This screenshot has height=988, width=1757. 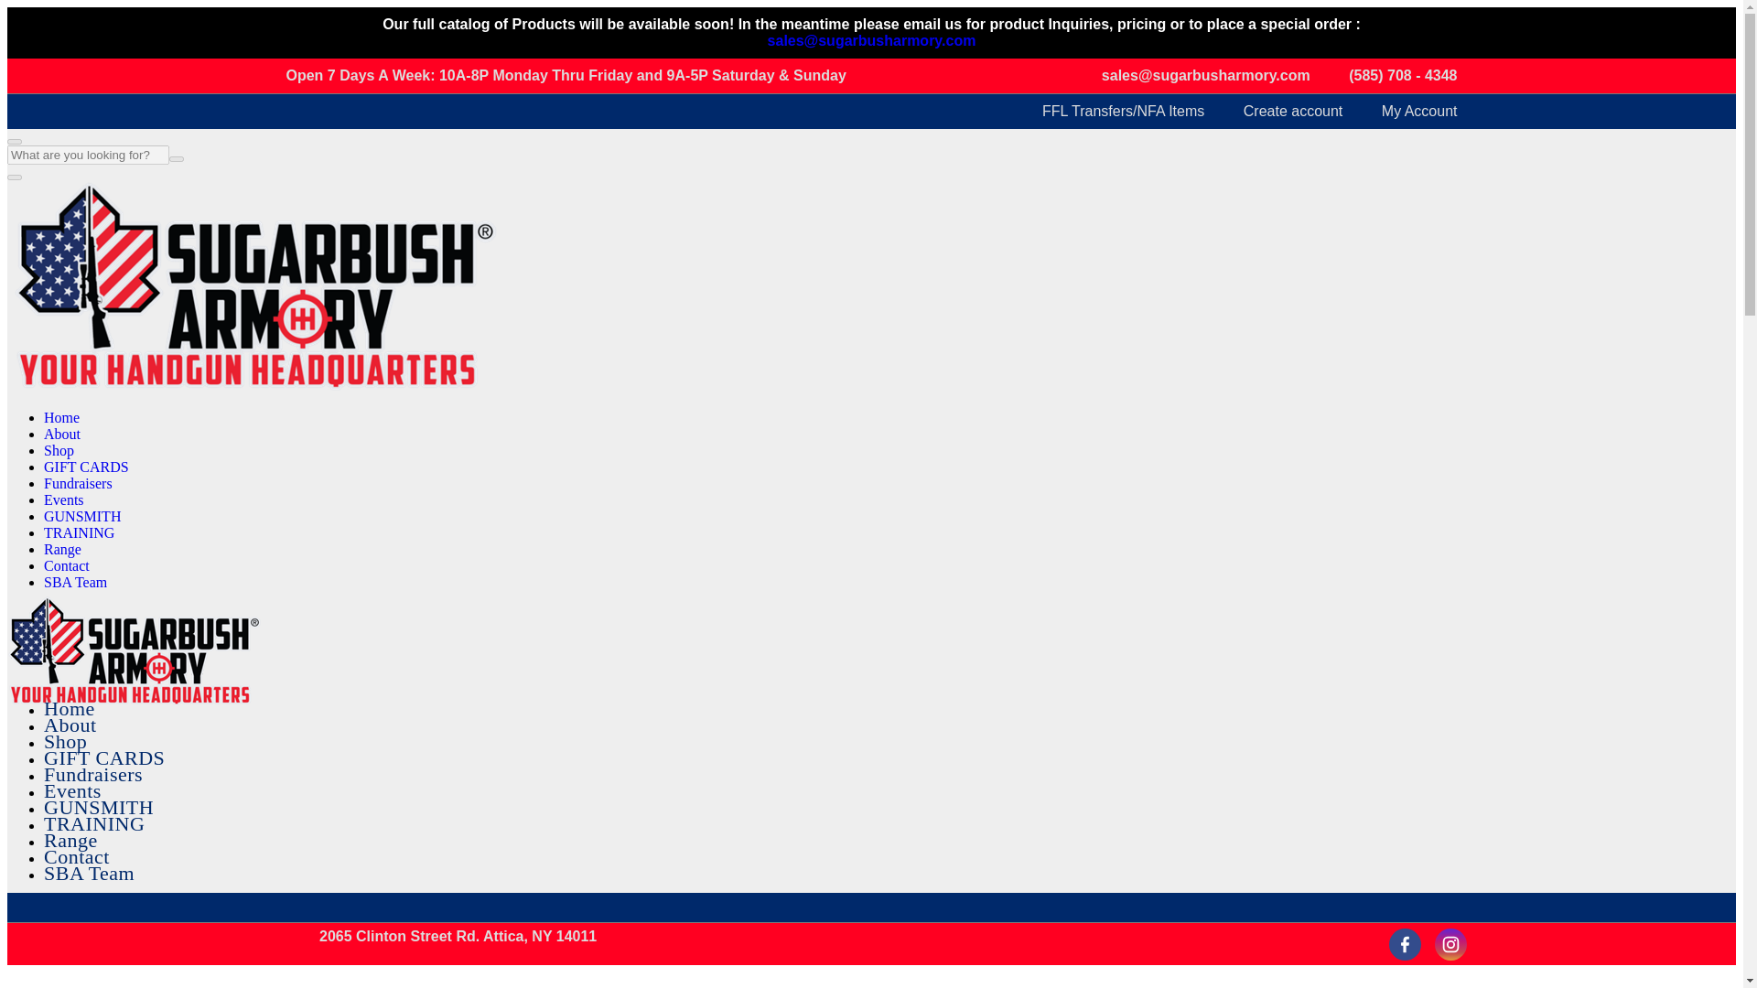 I want to click on Home, so click(x=61, y=417).